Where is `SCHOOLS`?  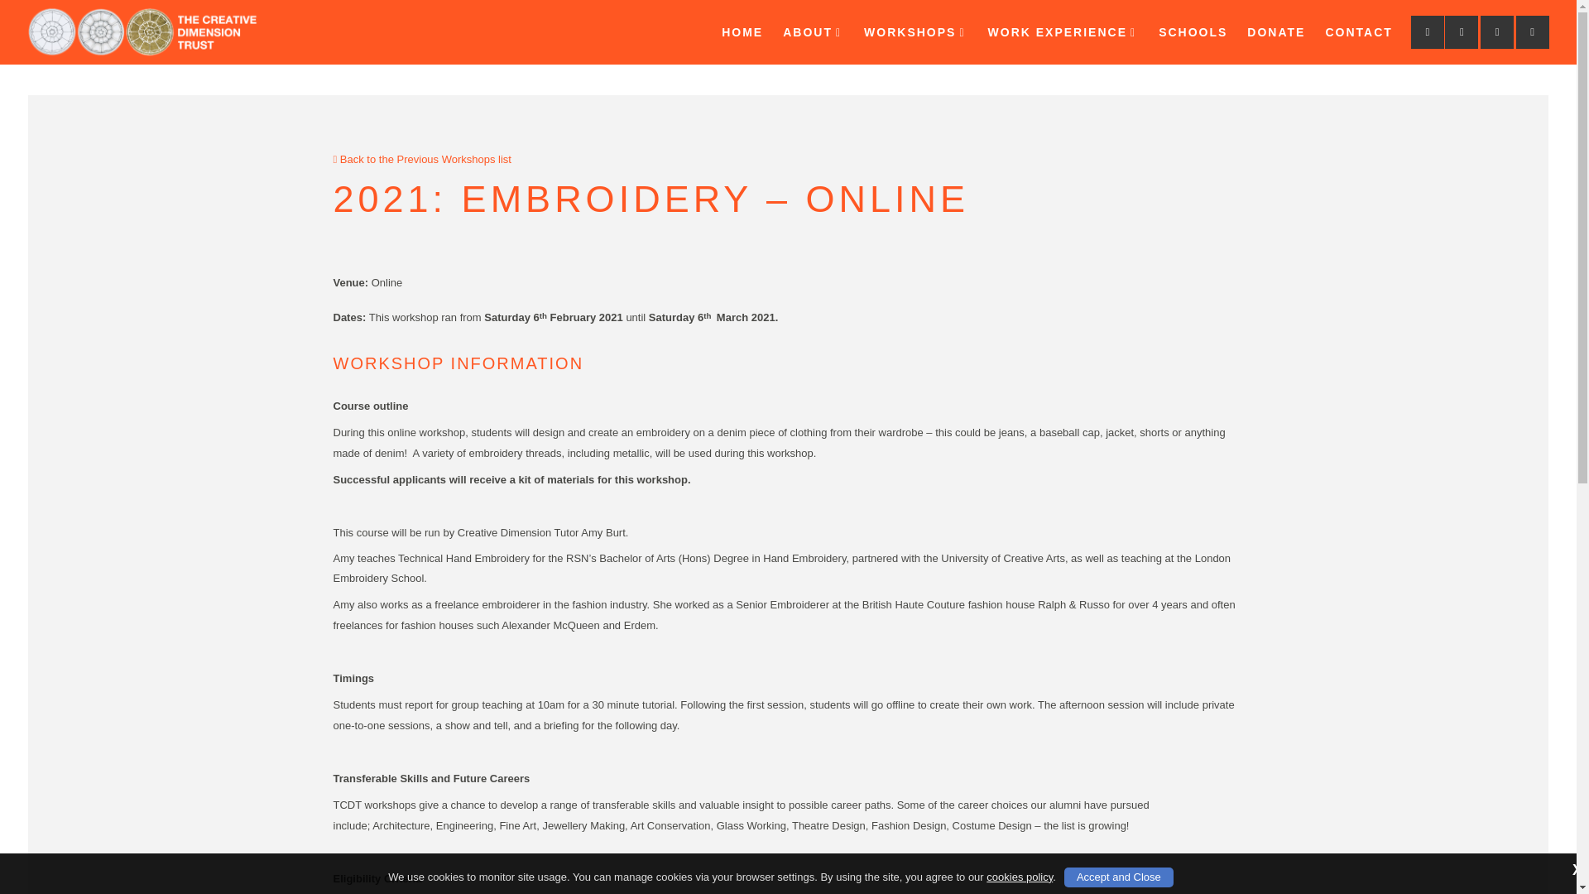
SCHOOLS is located at coordinates (1193, 31).